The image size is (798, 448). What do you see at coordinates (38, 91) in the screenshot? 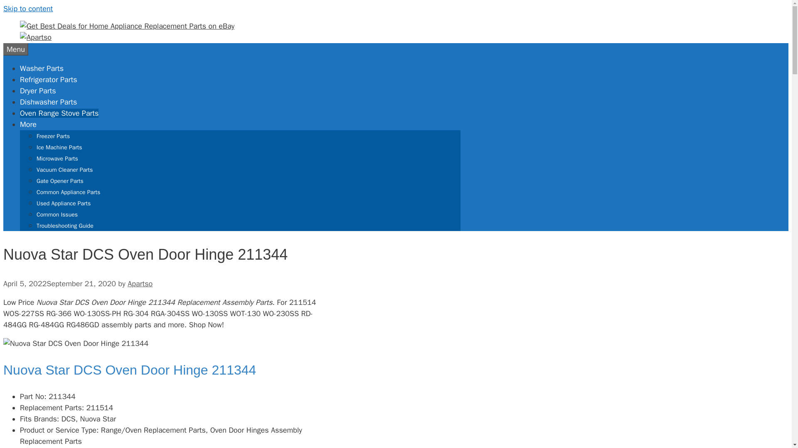
I see `Dryer Parts` at bounding box center [38, 91].